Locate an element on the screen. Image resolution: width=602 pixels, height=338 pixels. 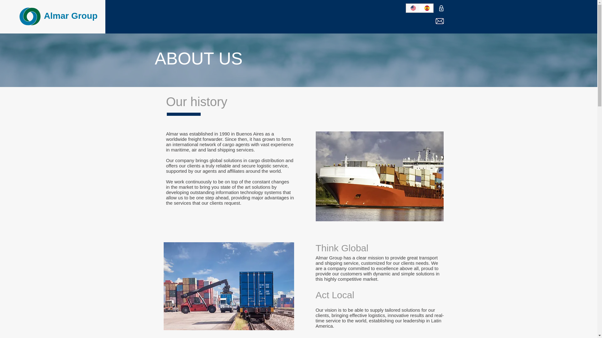
Almar Group is located at coordinates (71, 16).